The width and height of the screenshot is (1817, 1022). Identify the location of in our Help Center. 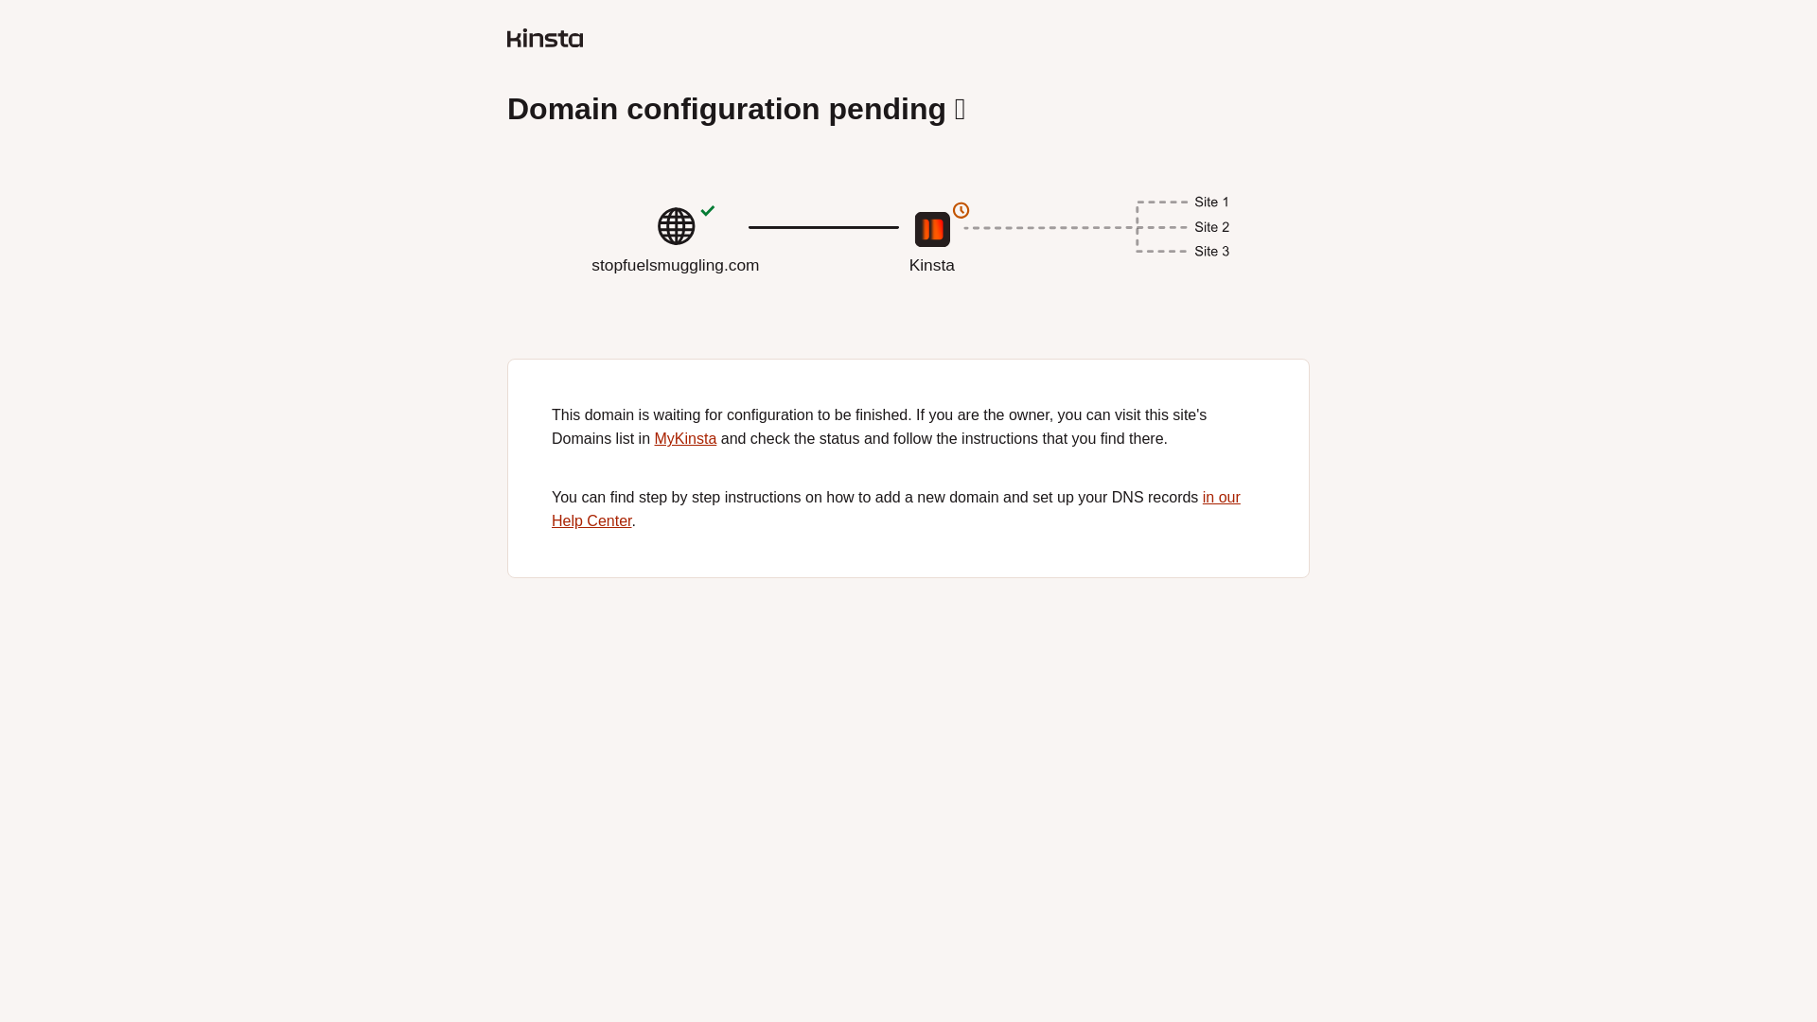
(896, 509).